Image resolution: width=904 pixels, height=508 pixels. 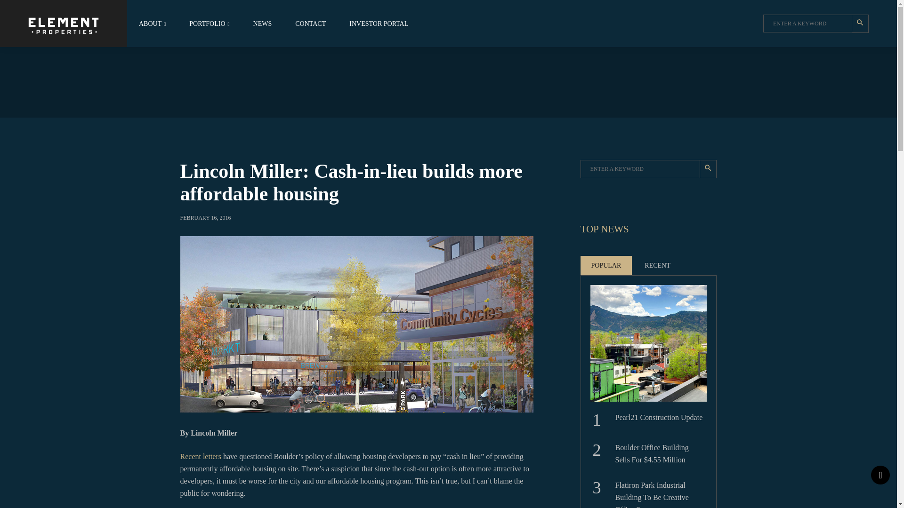 What do you see at coordinates (660, 420) in the screenshot?
I see `Pearl21 Construction Update` at bounding box center [660, 420].